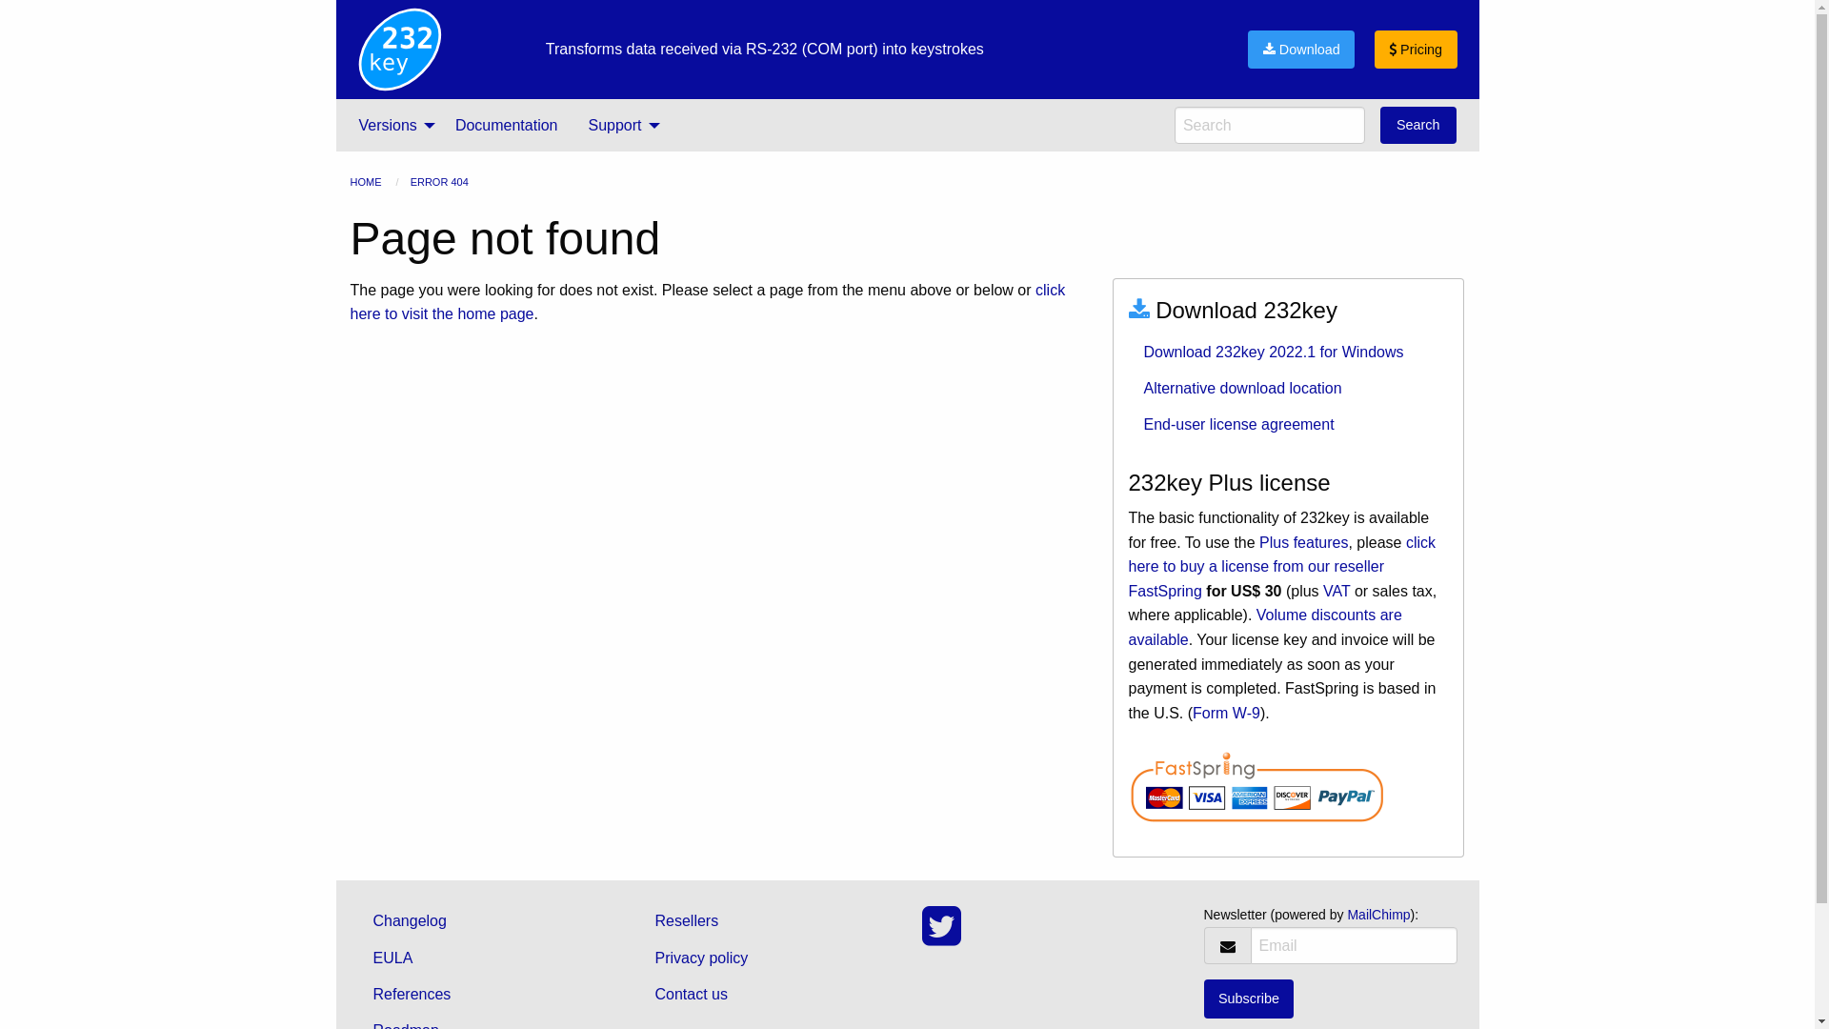 Image resolution: width=1829 pixels, height=1029 pixels. I want to click on Resellers, so click(767, 921).